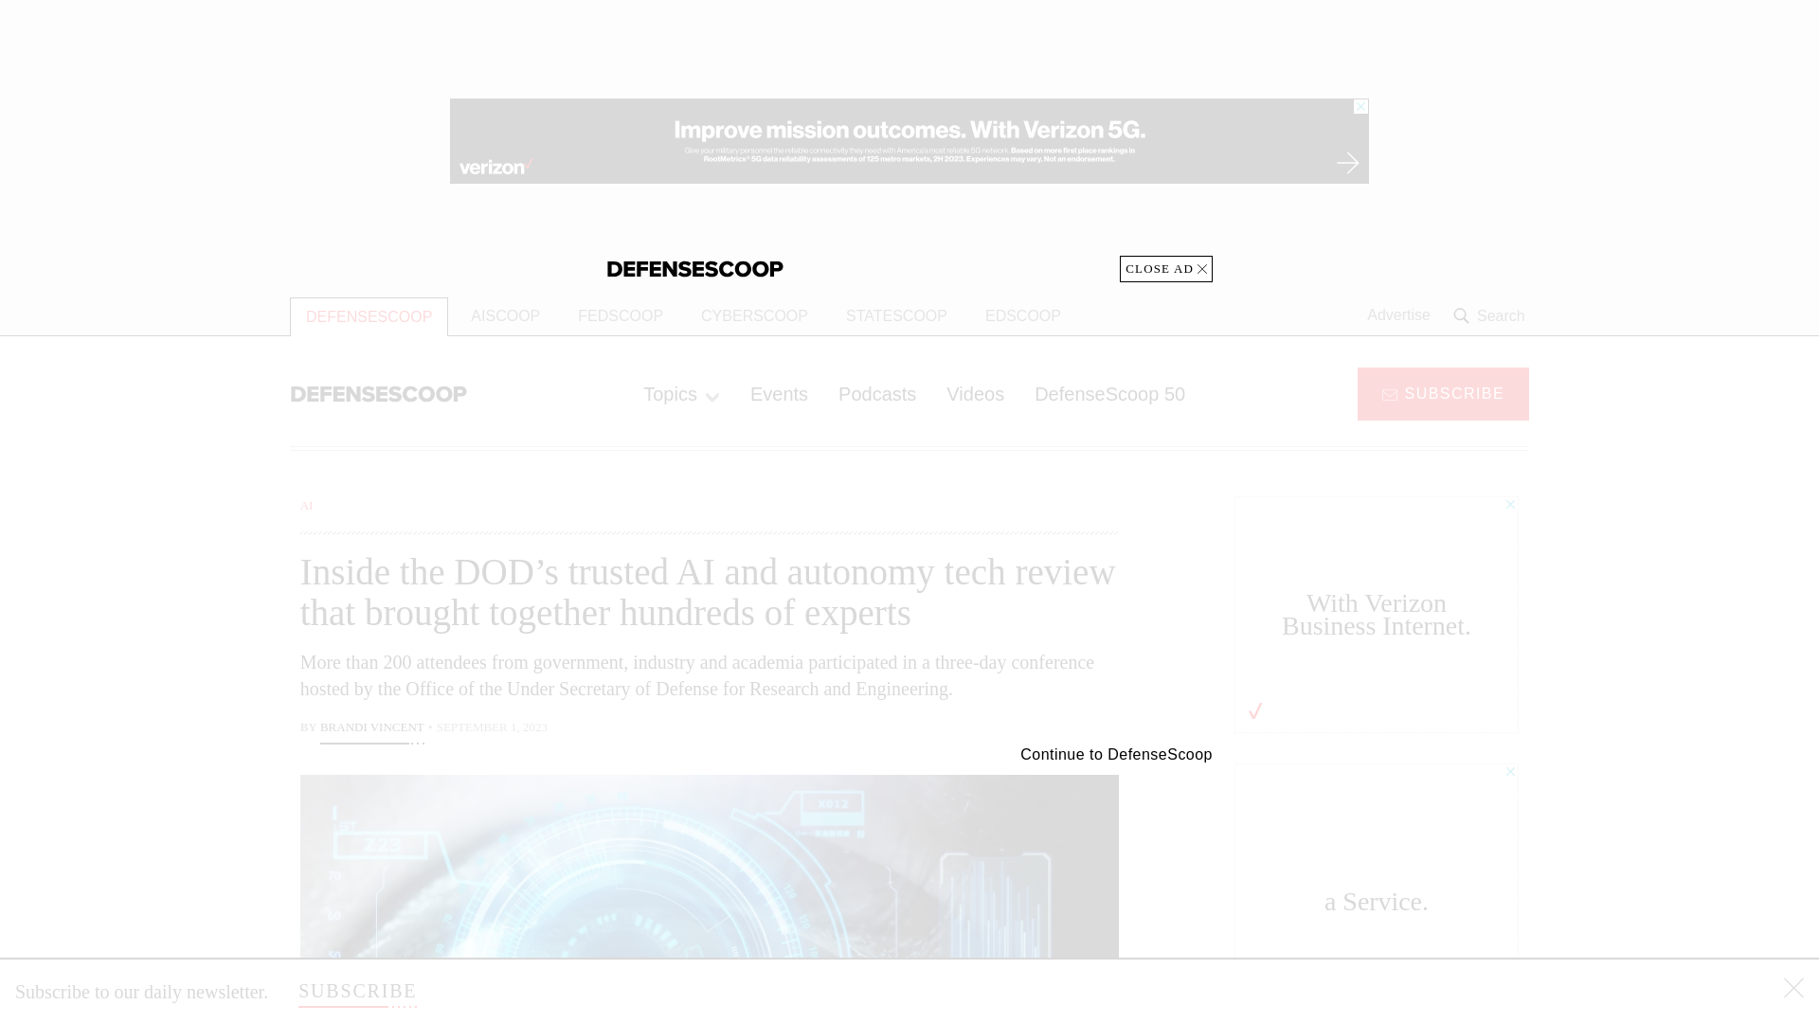 The height and width of the screenshot is (1023, 1819). Describe the element at coordinates (1377, 614) in the screenshot. I see `3rd party ad content` at that location.